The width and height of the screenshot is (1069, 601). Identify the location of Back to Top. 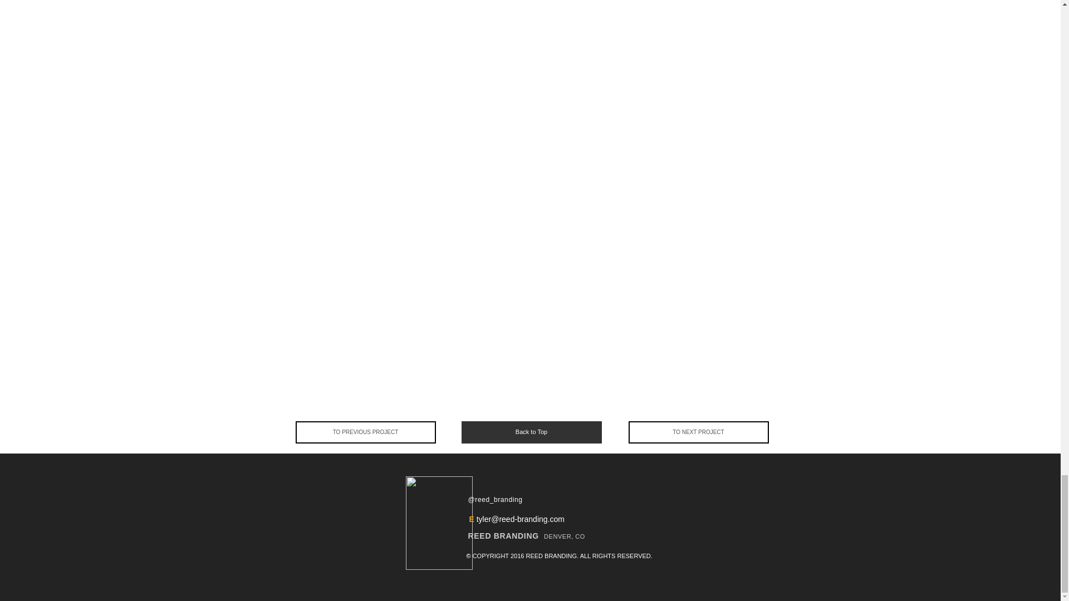
(531, 432).